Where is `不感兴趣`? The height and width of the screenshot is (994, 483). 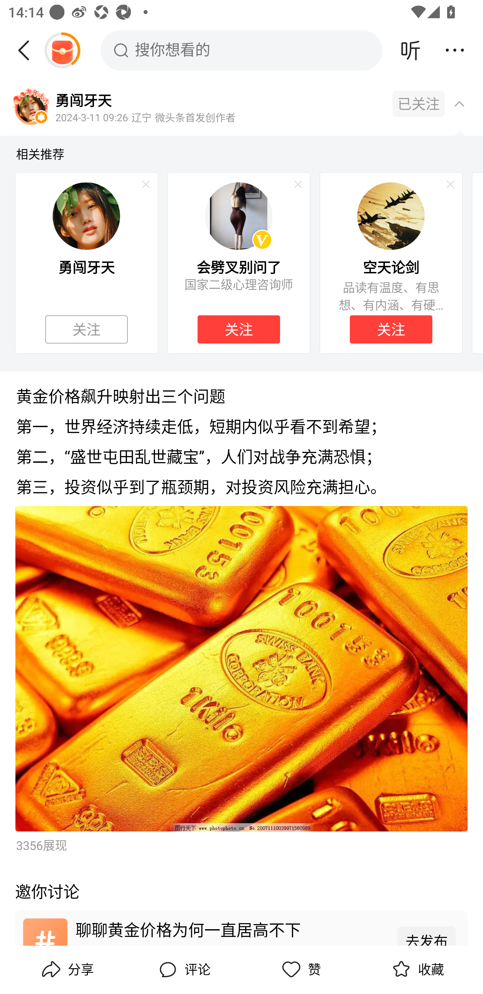
不感兴趣 is located at coordinates (450, 184).